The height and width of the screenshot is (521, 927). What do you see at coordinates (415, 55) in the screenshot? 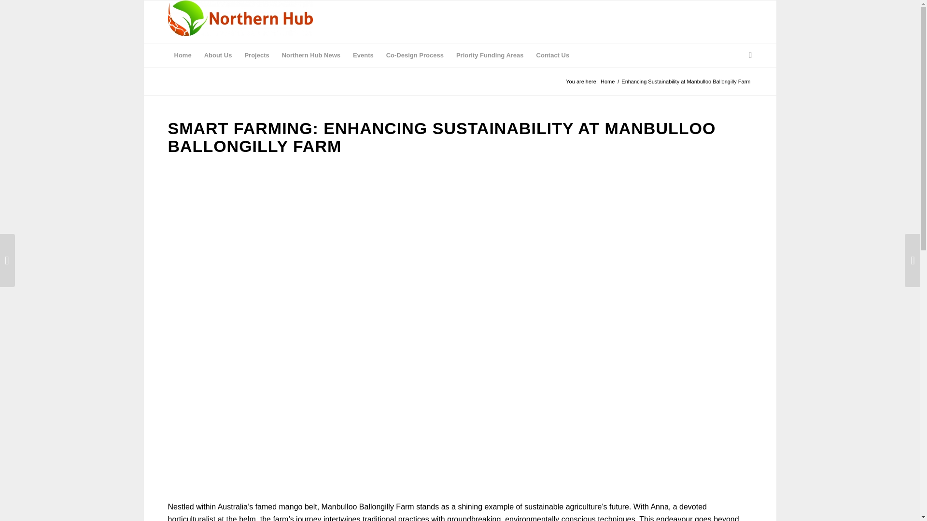
I see `Co-Design Process` at bounding box center [415, 55].